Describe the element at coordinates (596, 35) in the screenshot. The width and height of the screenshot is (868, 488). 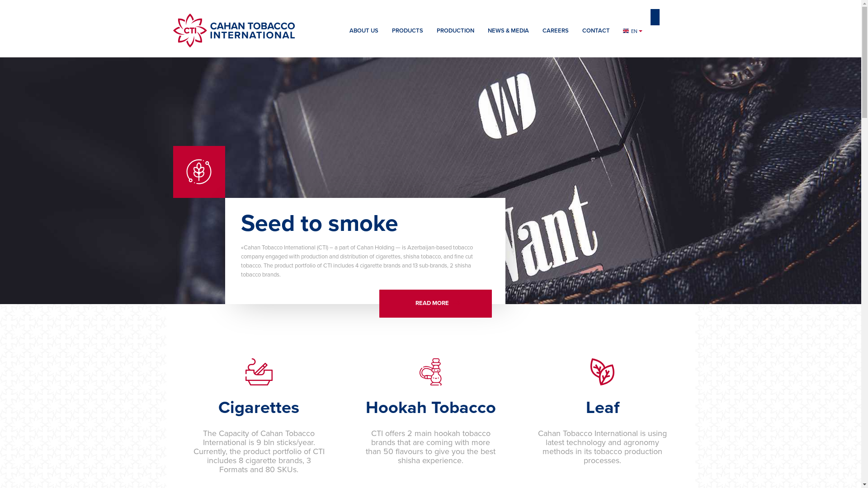
I see `CONTACT` at that location.